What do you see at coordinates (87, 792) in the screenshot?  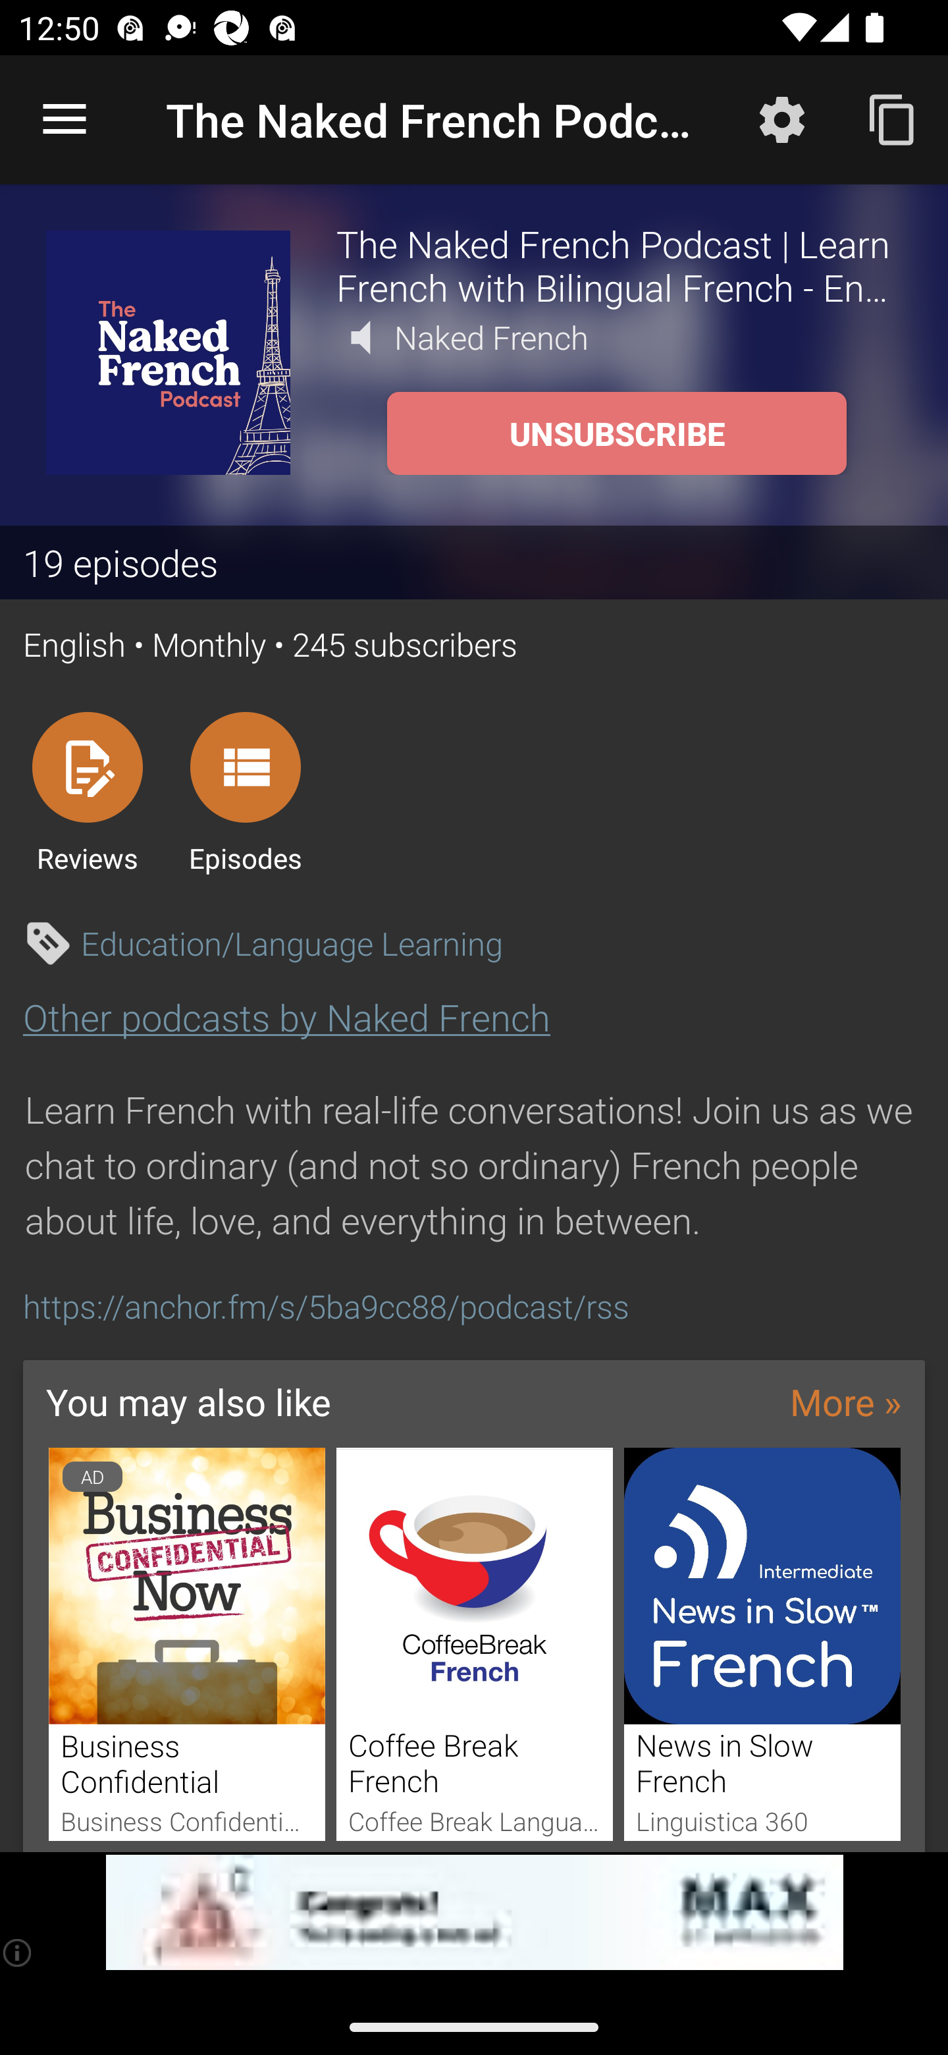 I see `Reviews` at bounding box center [87, 792].